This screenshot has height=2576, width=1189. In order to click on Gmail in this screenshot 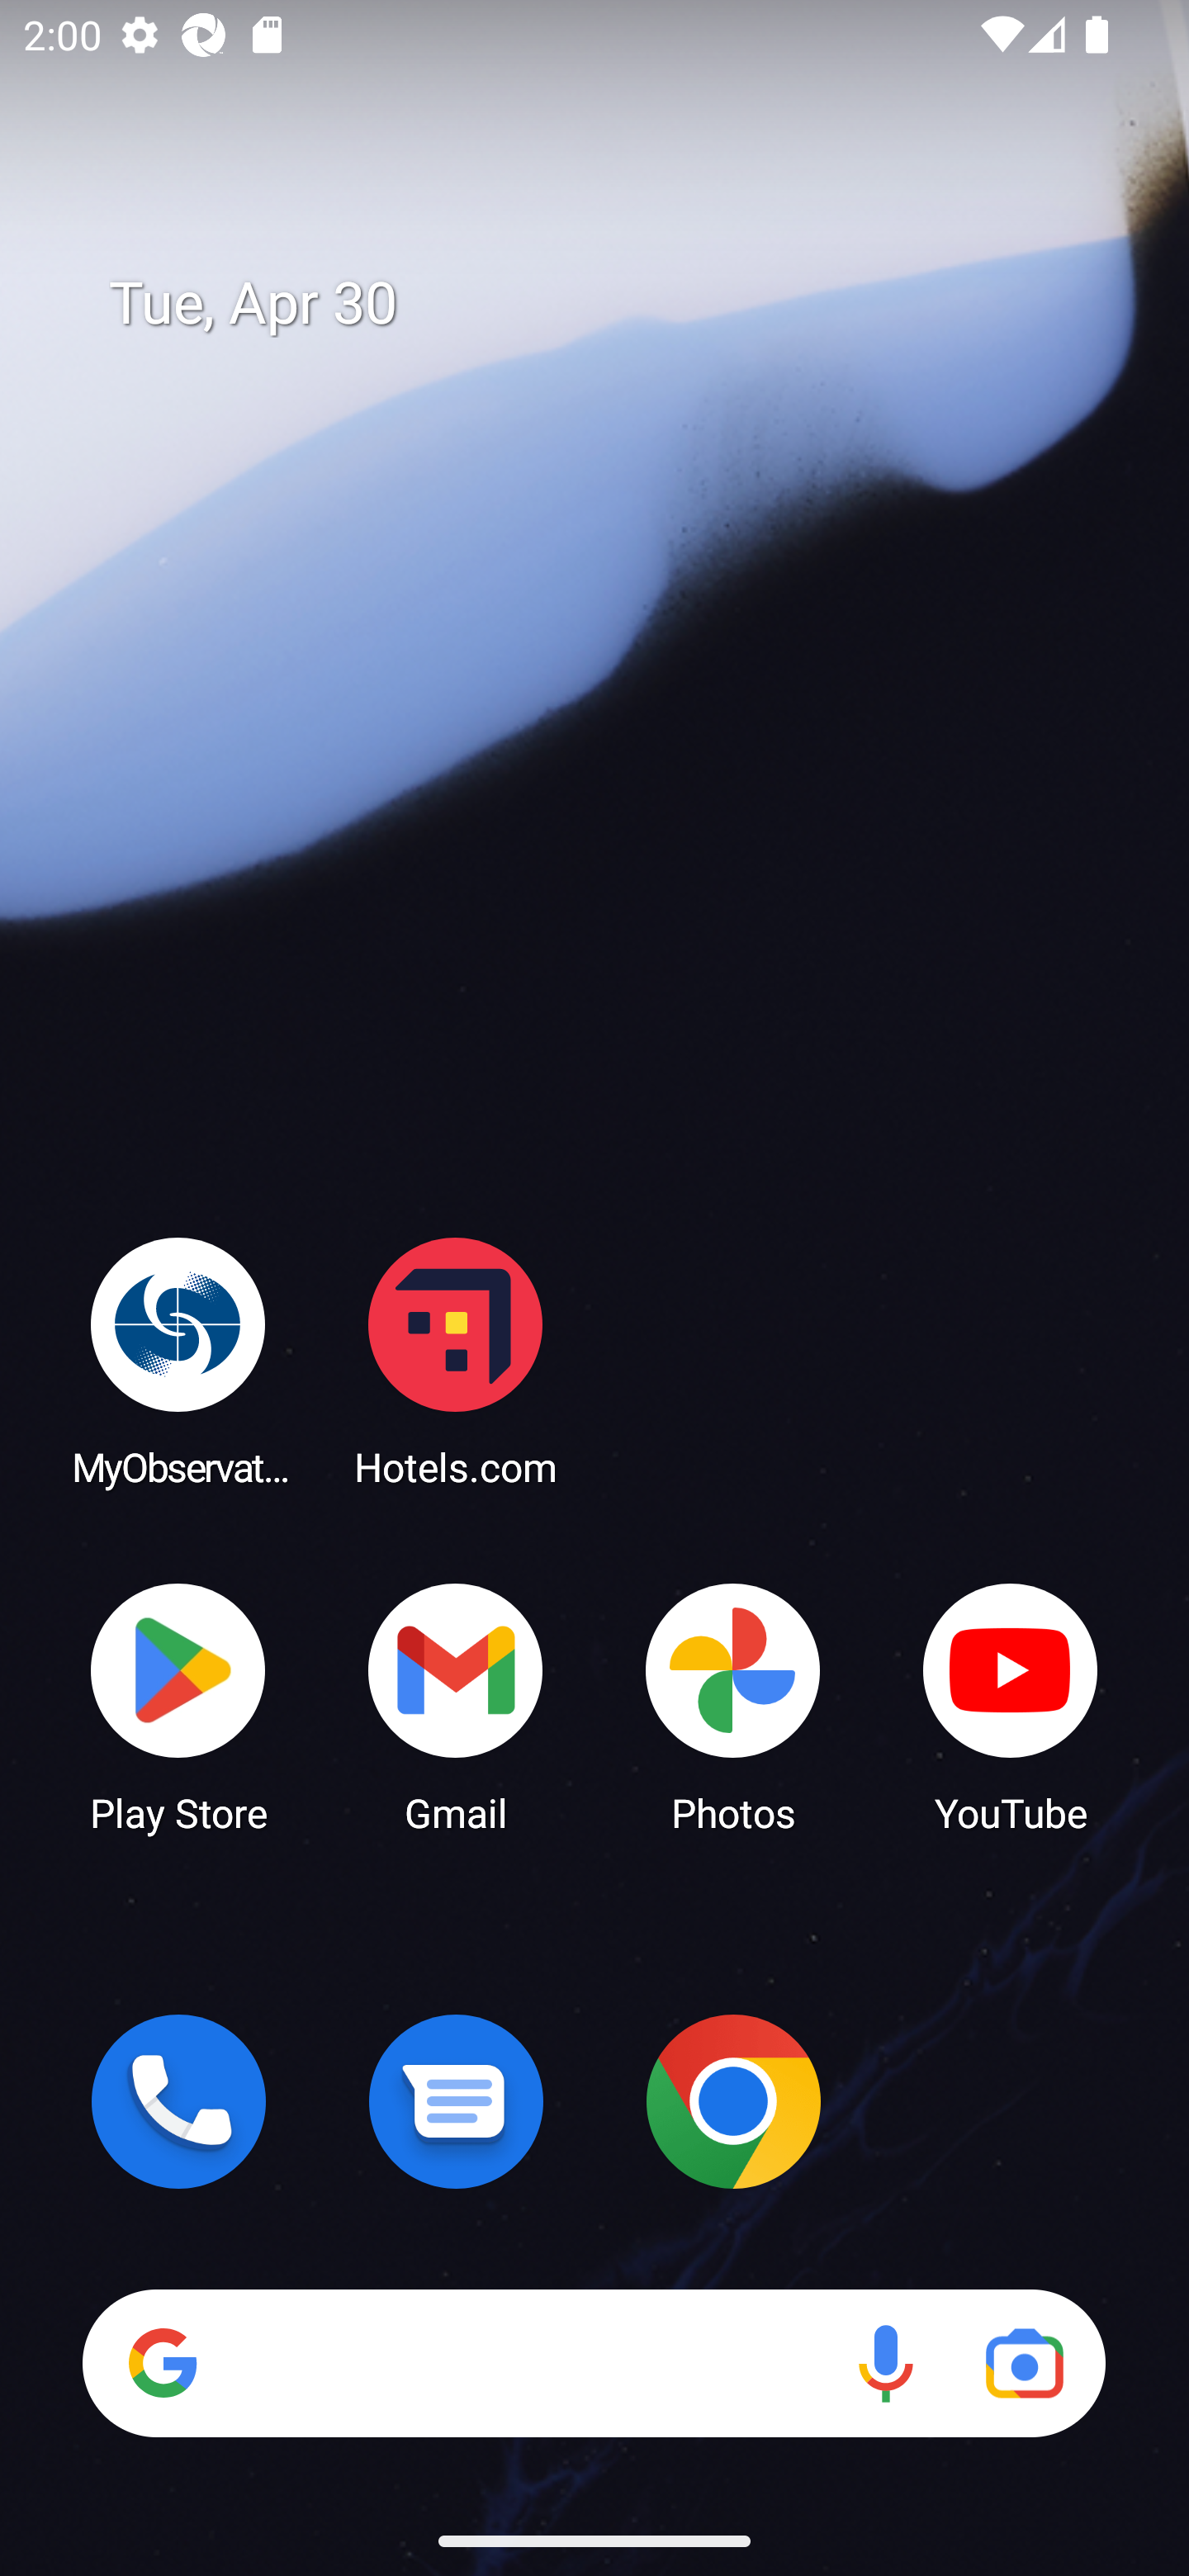, I will do `click(456, 1706)`.